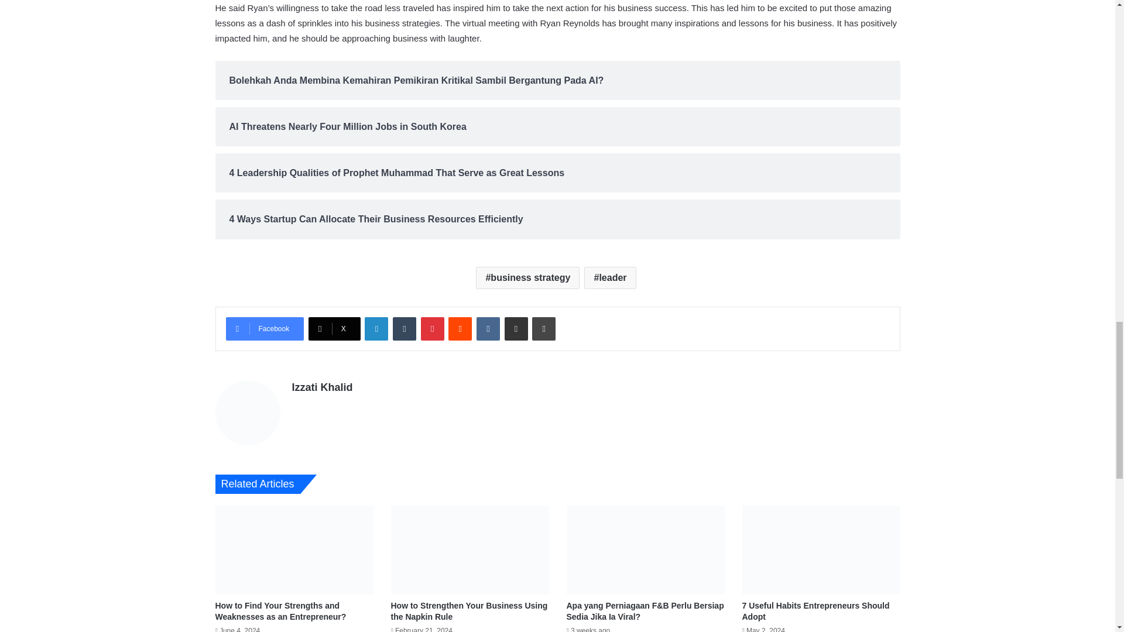  Describe the element at coordinates (460, 329) in the screenshot. I see `Reddit` at that location.